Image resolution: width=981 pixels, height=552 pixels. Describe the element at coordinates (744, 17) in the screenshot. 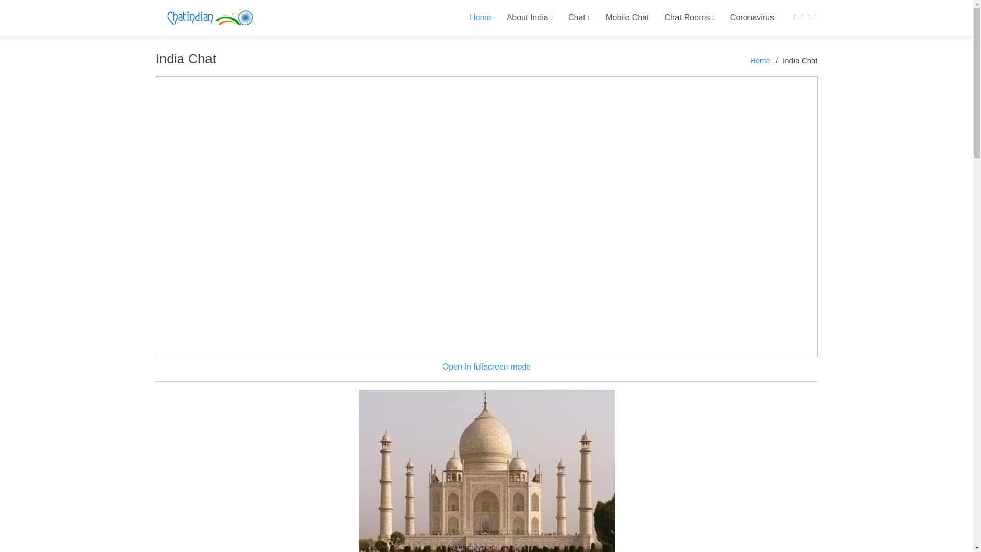

I see `Coronavirus` at that location.